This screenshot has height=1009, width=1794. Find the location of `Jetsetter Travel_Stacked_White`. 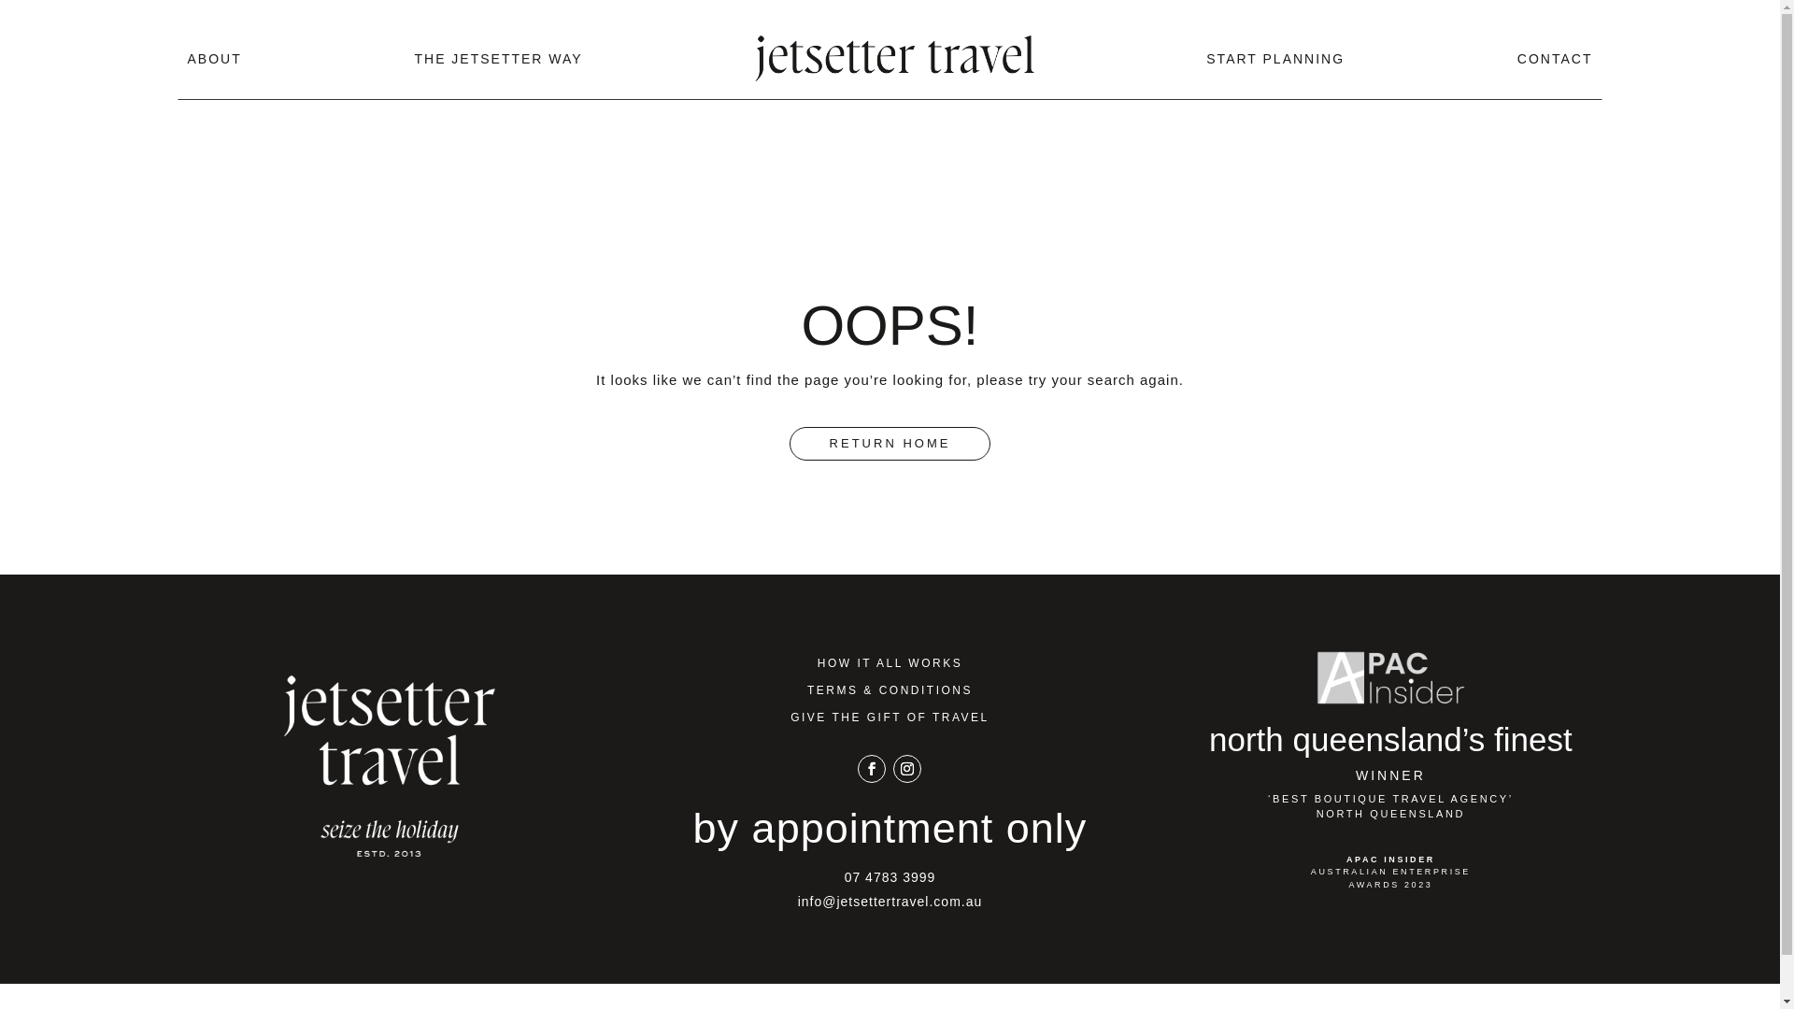

Jetsetter Travel_Stacked_White is located at coordinates (390, 766).